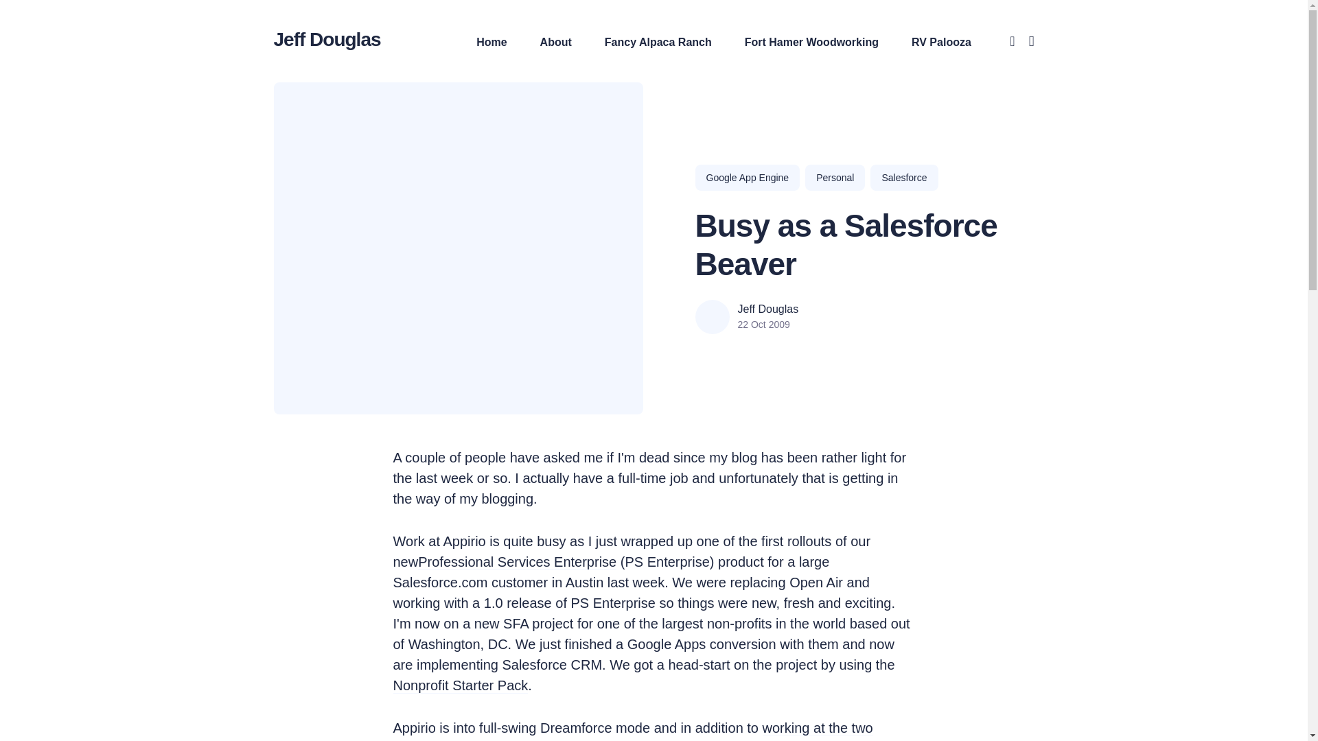  What do you see at coordinates (835, 177) in the screenshot?
I see `Personal` at bounding box center [835, 177].